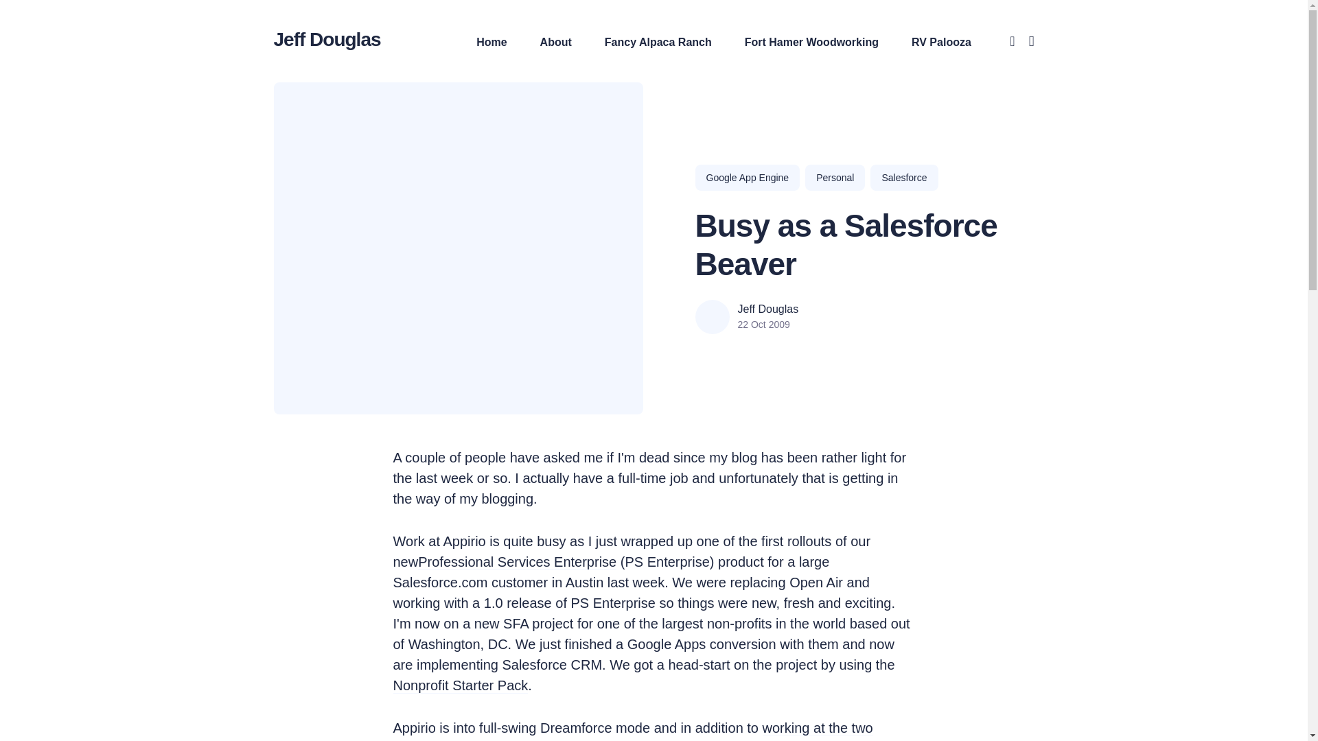  What do you see at coordinates (835, 177) in the screenshot?
I see `Personal` at bounding box center [835, 177].